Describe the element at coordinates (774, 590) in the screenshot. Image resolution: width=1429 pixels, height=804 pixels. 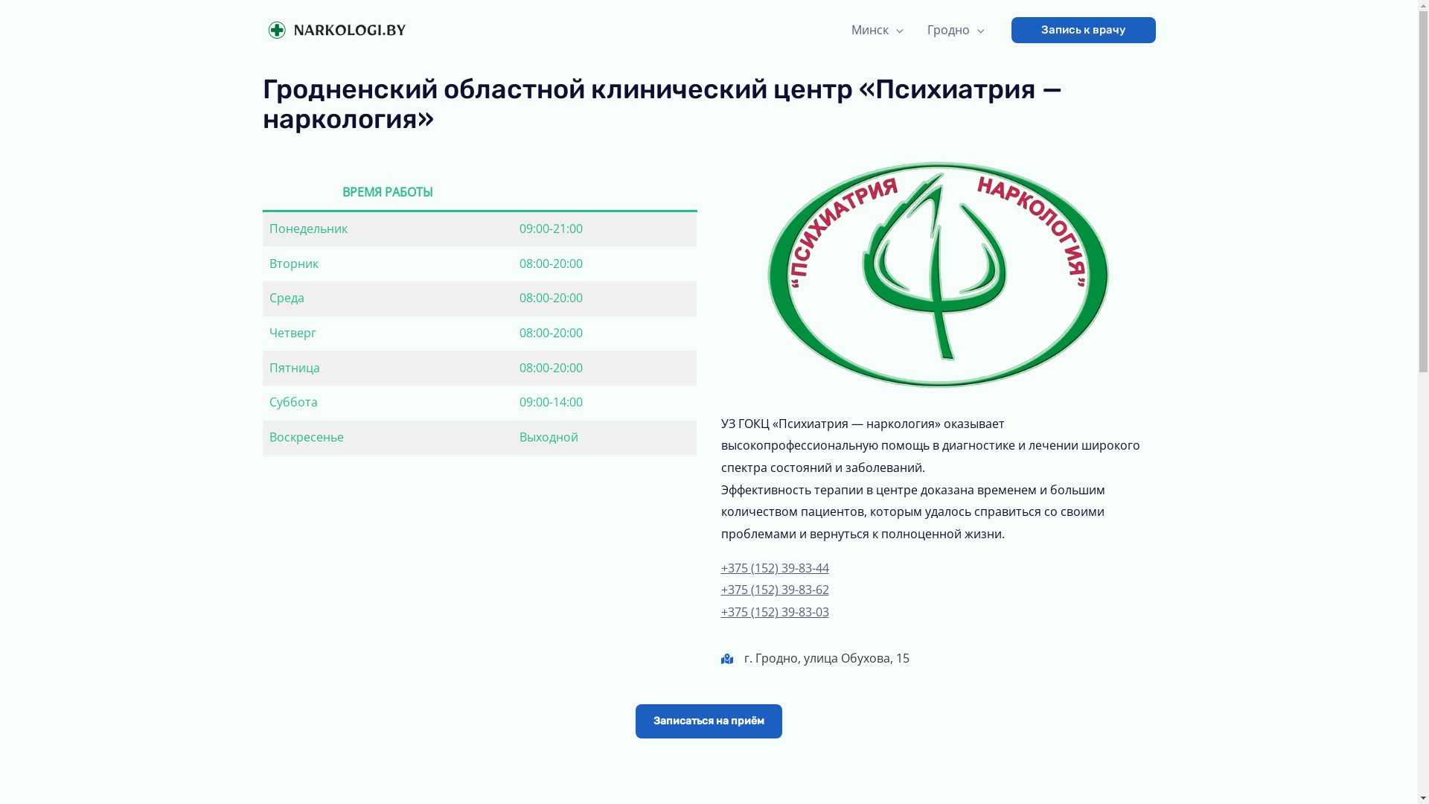
I see `+375 (152) 39-83-62` at that location.